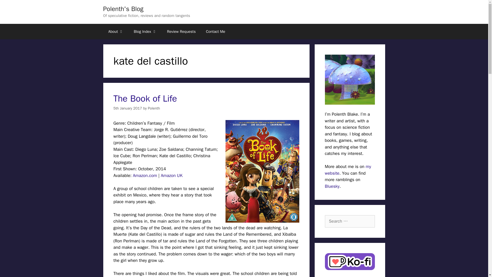 Image resolution: width=492 pixels, height=277 pixels. I want to click on About, so click(116, 31).